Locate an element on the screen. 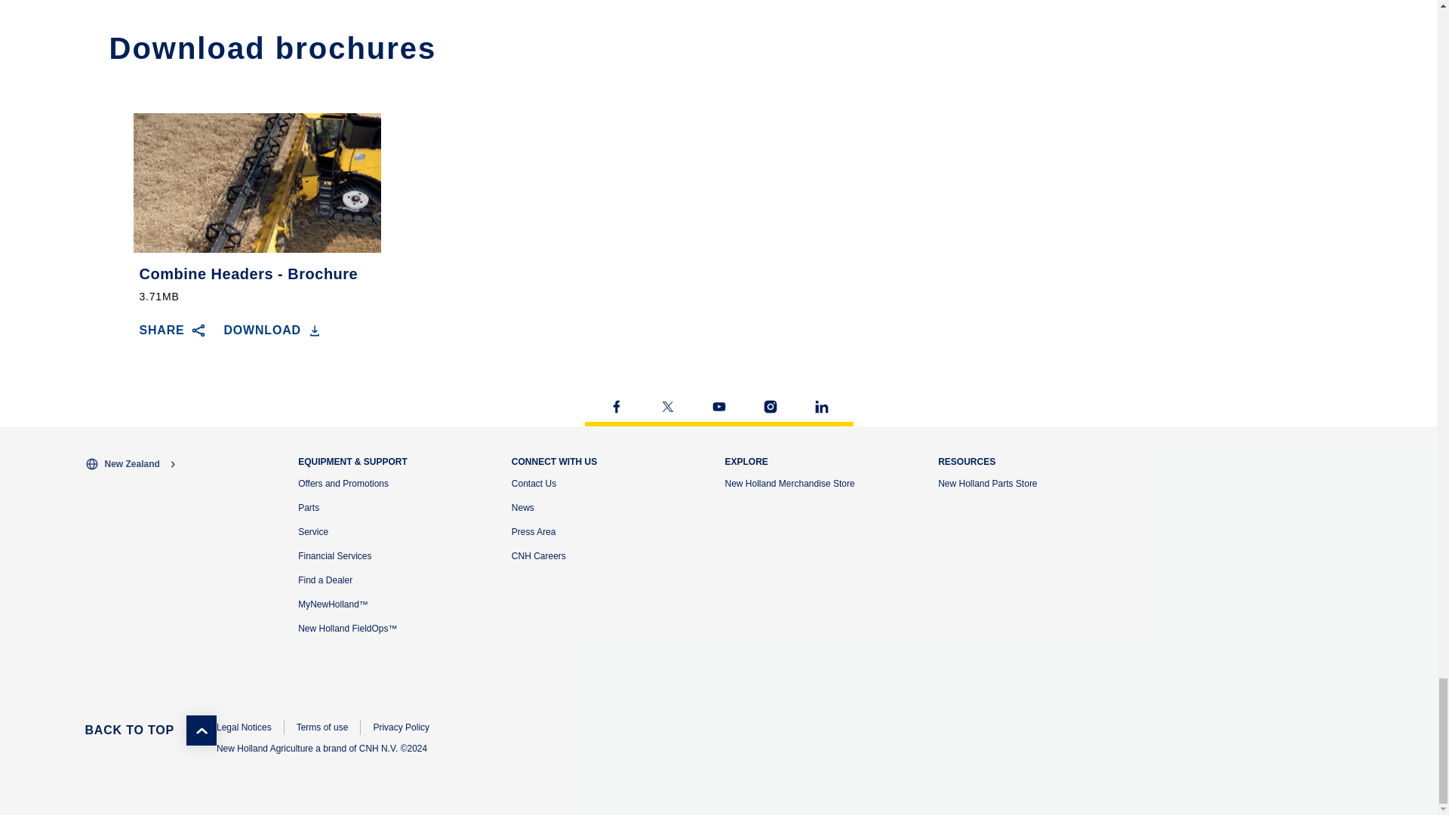 The height and width of the screenshot is (815, 1449). EXPLORE is located at coordinates (746, 461).